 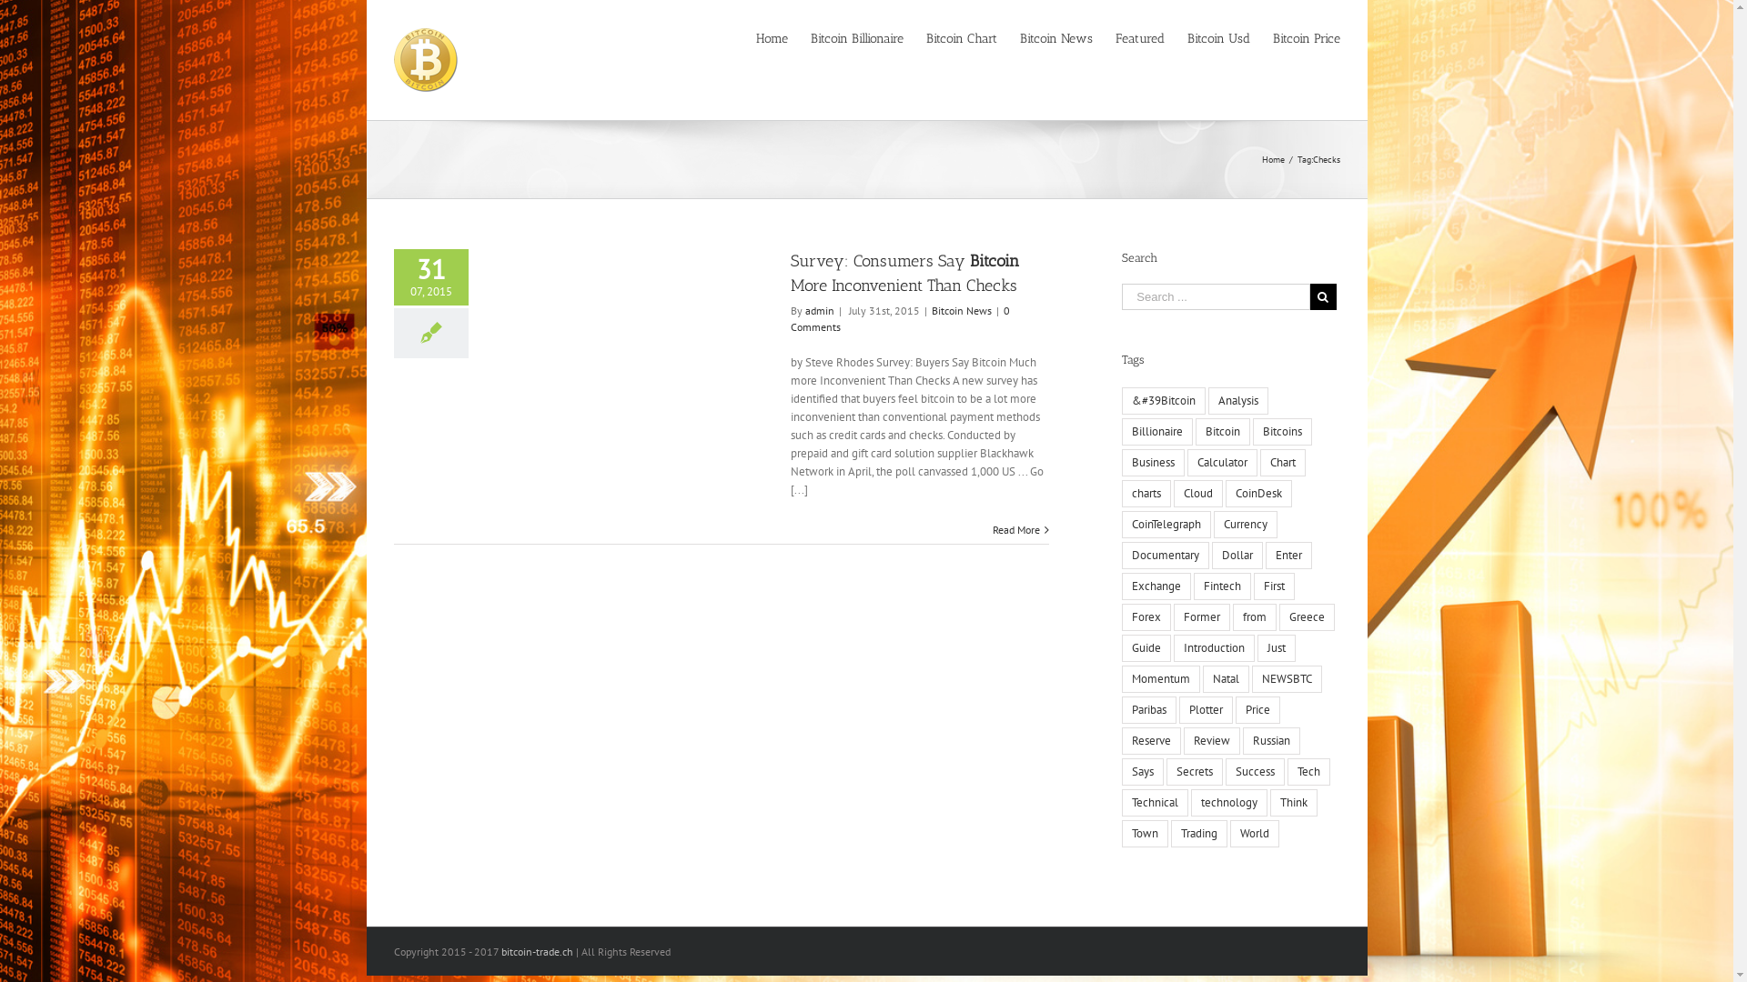 I want to click on Paribas, so click(x=1149, y=710).